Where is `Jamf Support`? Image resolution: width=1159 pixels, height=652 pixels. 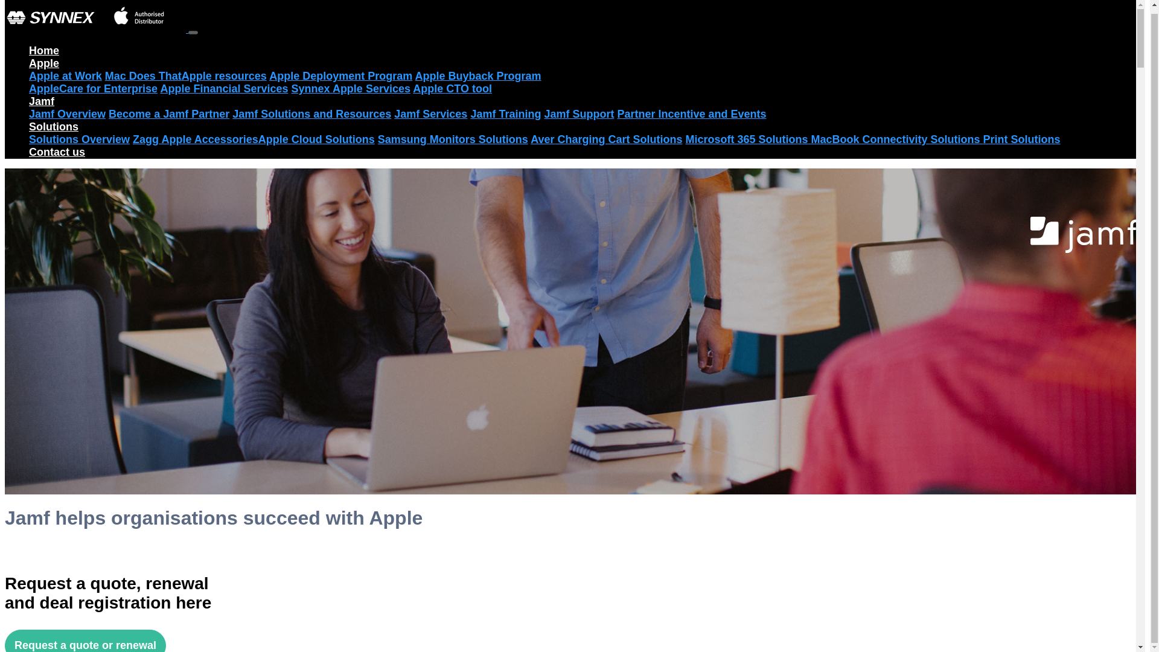
Jamf Support is located at coordinates (578, 113).